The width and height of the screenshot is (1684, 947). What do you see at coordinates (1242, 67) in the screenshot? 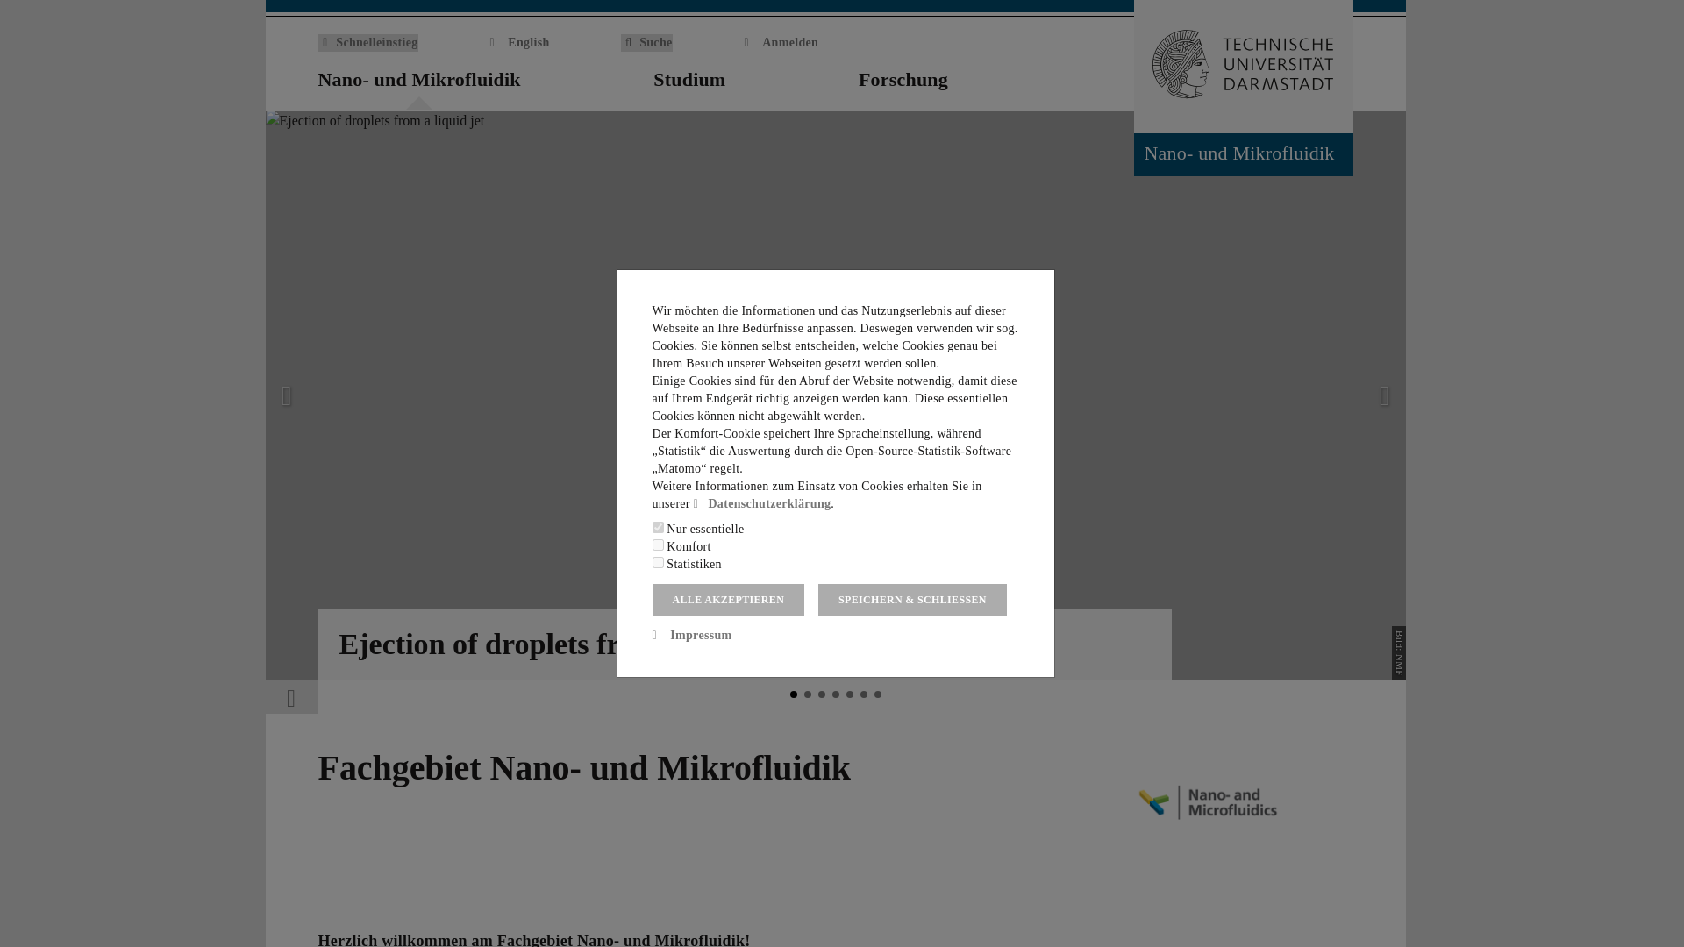
I see `Zur Startseite der TU Darmstadt` at bounding box center [1242, 67].